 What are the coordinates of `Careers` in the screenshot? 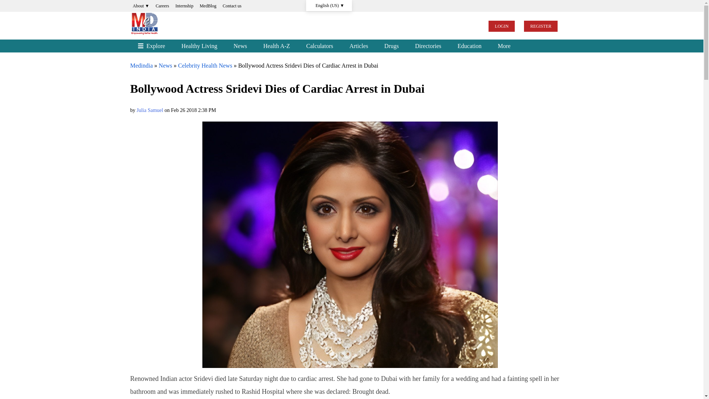 It's located at (162, 6).